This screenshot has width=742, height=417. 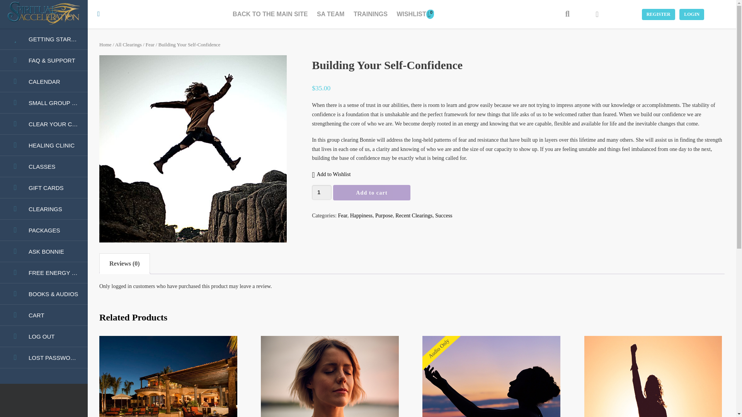 What do you see at coordinates (44, 188) in the screenshot?
I see `GIFT CARDS` at bounding box center [44, 188].